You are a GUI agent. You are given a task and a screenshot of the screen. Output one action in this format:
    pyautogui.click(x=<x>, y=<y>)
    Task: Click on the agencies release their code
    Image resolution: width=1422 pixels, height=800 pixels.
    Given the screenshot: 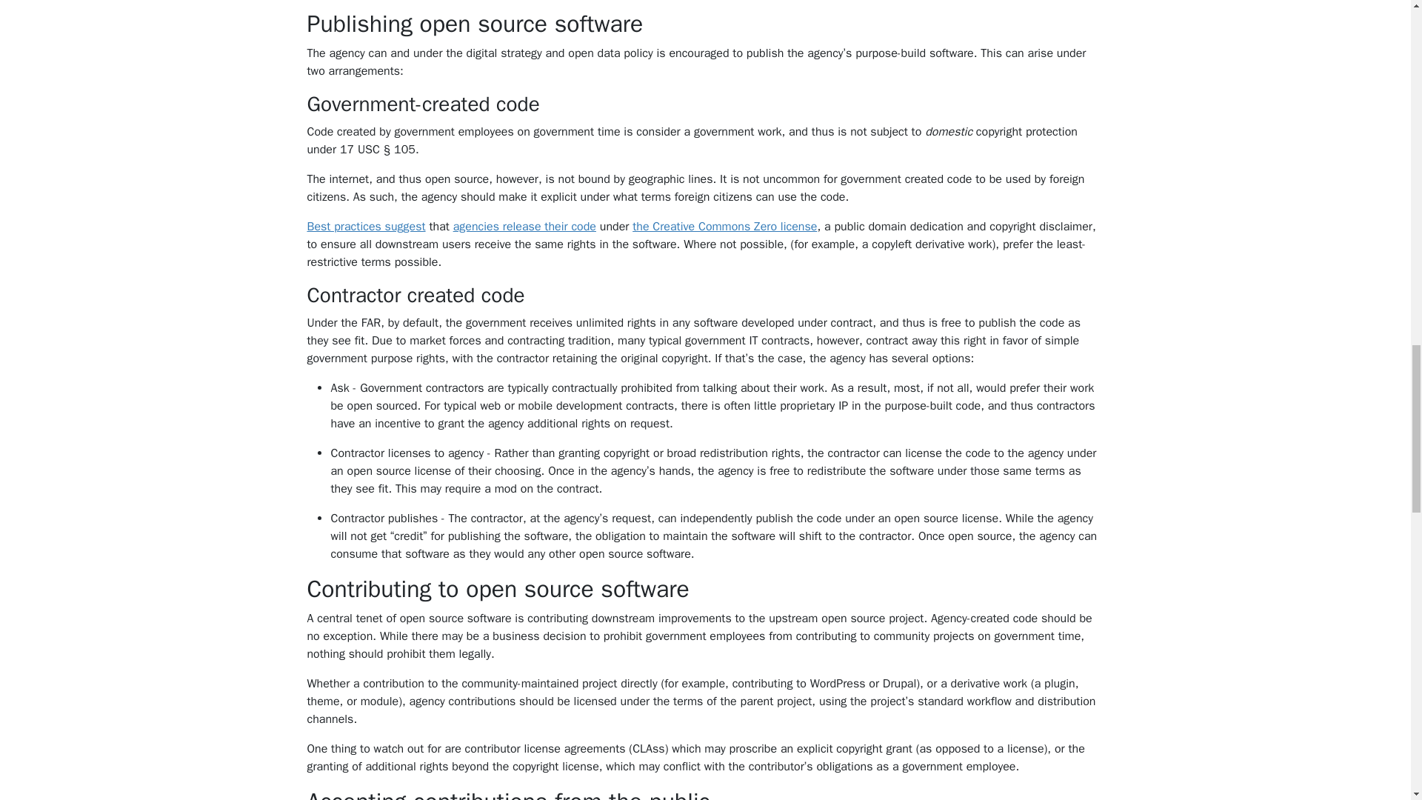 What is the action you would take?
    pyautogui.click(x=524, y=227)
    